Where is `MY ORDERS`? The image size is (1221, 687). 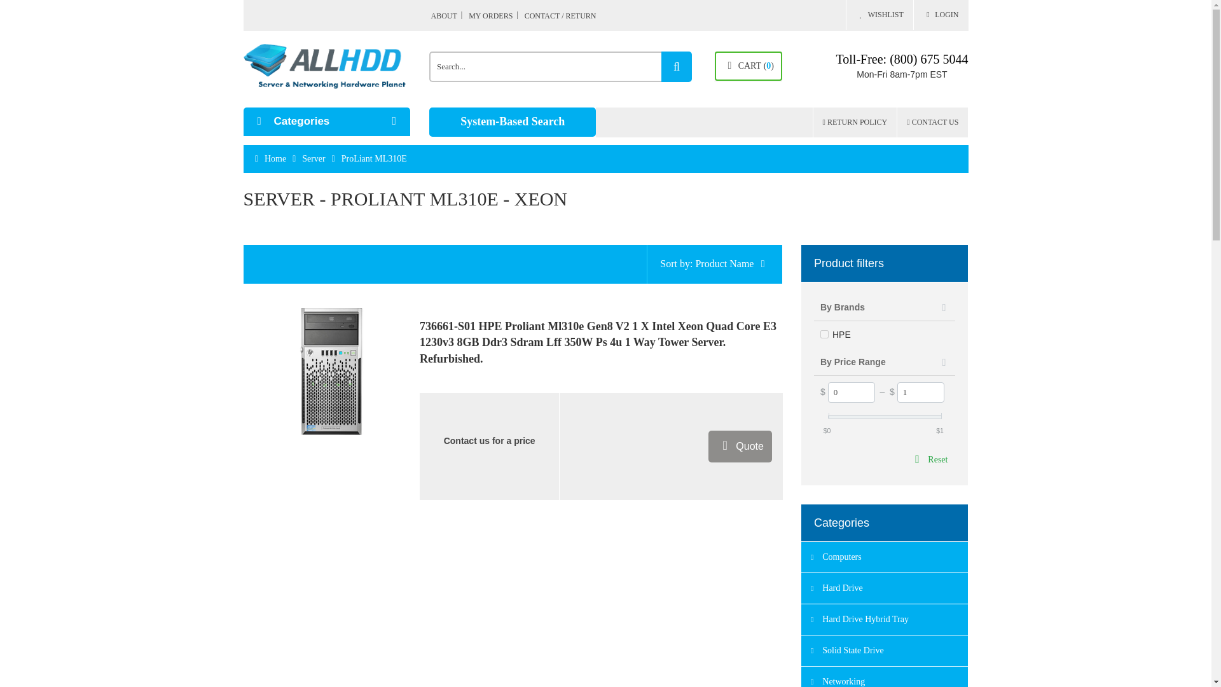 MY ORDERS is located at coordinates (495, 15).